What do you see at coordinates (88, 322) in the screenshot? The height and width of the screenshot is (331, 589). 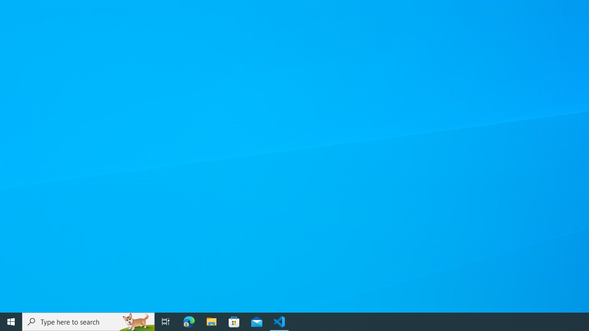 I see `Type here to search` at bounding box center [88, 322].